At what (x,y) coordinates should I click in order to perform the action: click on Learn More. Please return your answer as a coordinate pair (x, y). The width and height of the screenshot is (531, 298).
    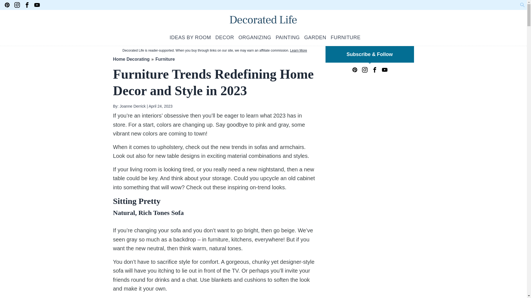
    Looking at the image, I should click on (298, 50).